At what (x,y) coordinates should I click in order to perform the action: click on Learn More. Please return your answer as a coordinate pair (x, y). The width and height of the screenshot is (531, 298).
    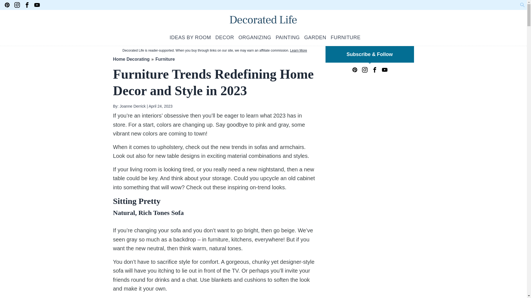
    Looking at the image, I should click on (298, 50).